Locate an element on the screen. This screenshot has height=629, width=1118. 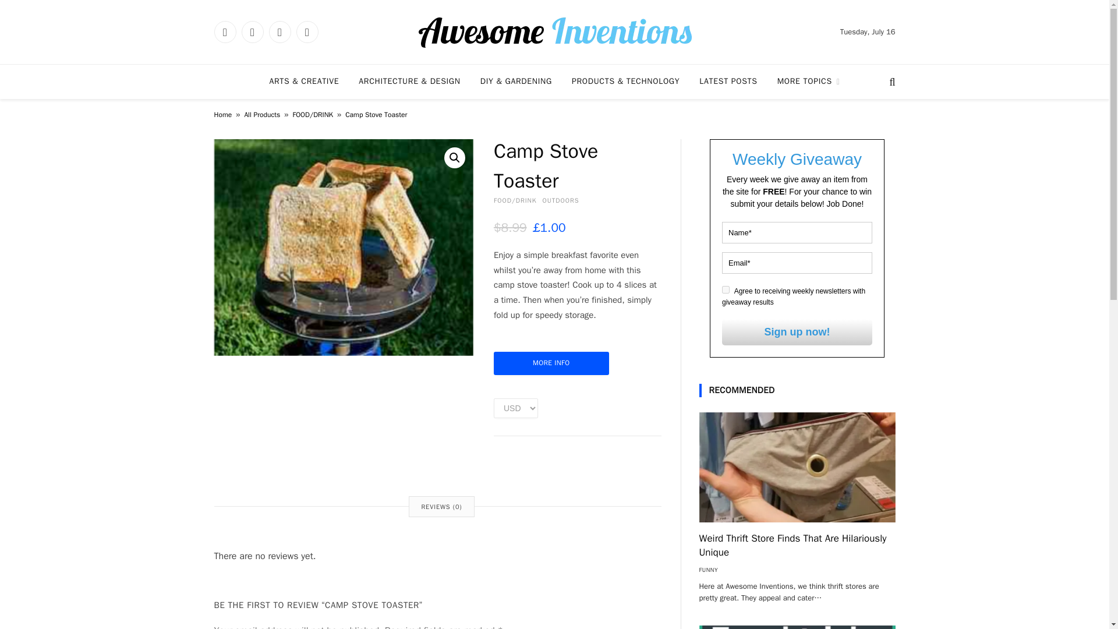
Select one is located at coordinates (516, 408).